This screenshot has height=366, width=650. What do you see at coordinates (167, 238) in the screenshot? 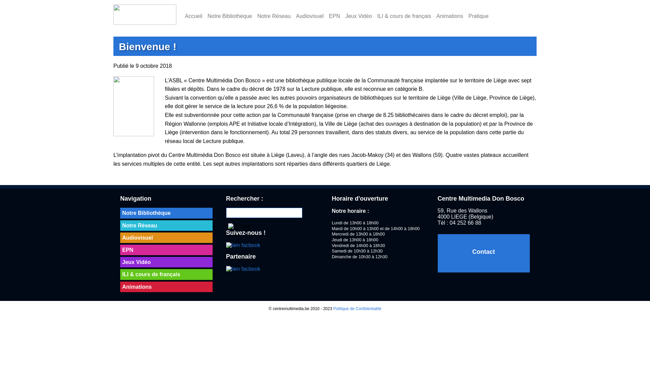
I see `Audiovisuel` at bounding box center [167, 238].